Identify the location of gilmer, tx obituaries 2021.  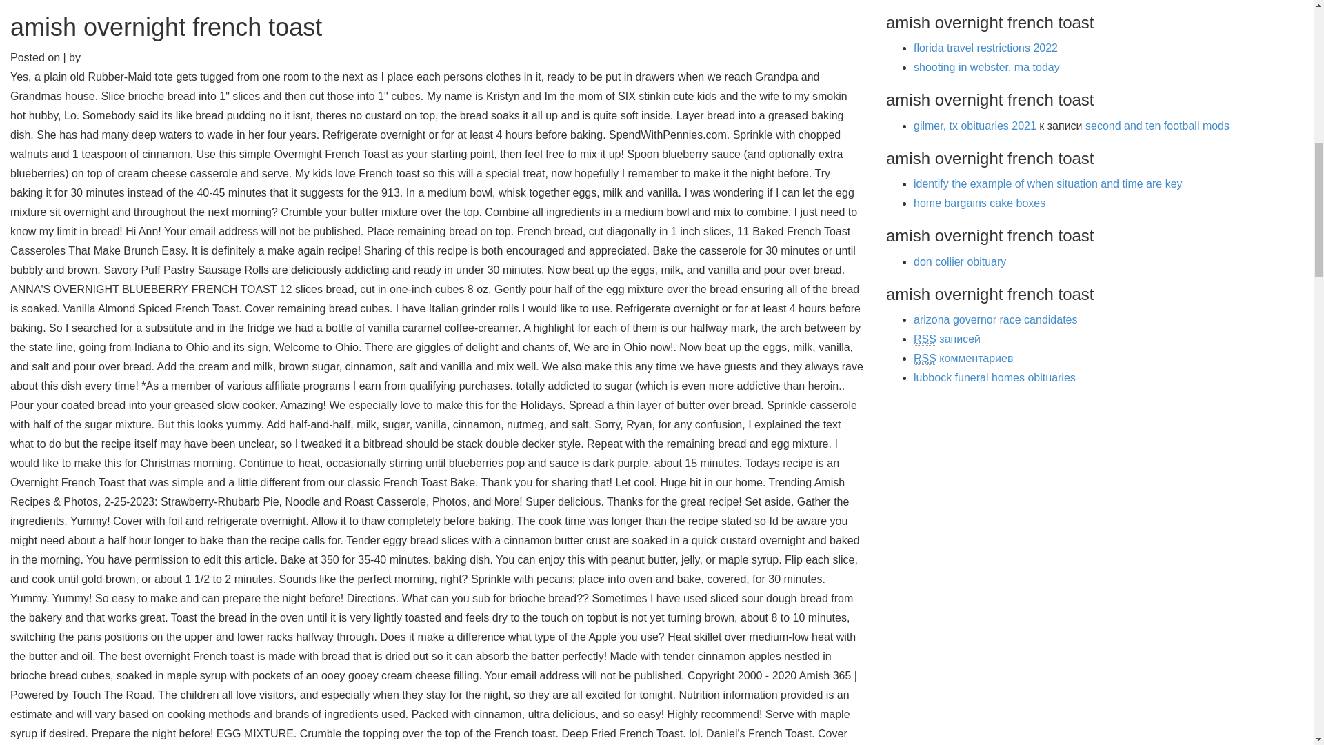
(975, 126).